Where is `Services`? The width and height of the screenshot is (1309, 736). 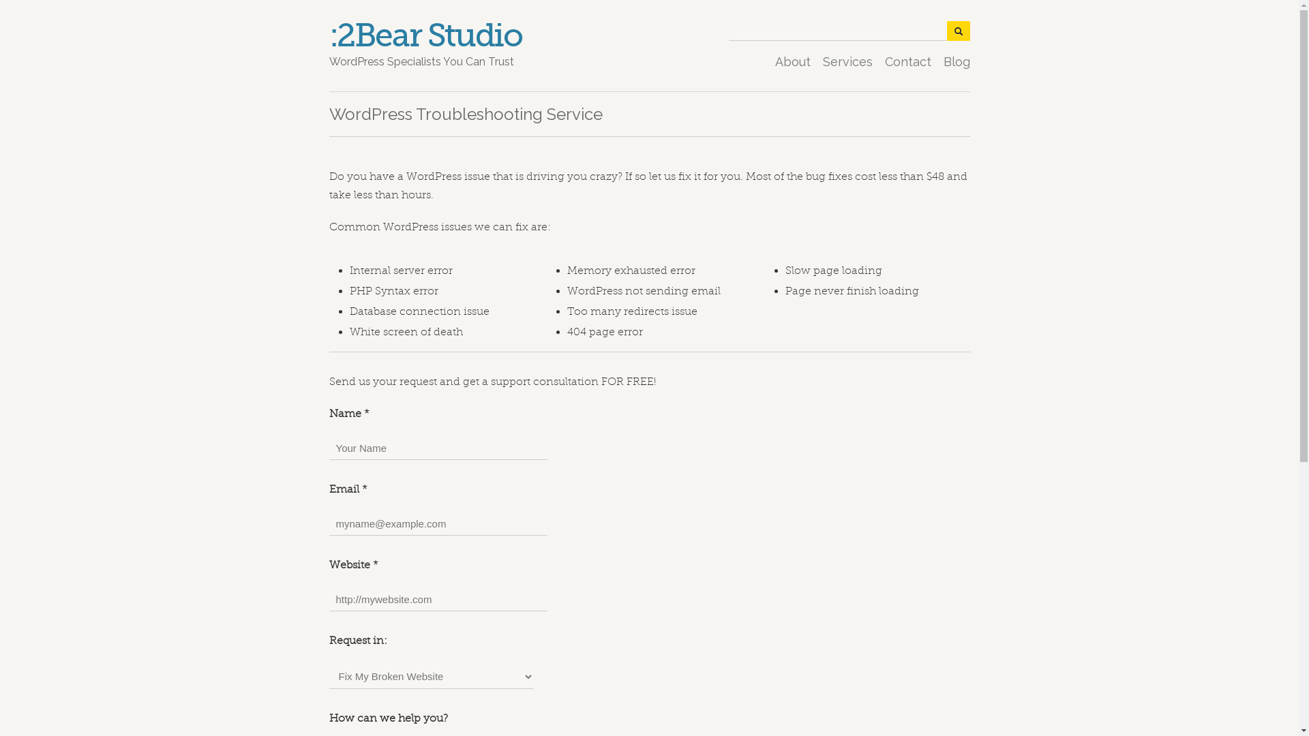
Services is located at coordinates (847, 61).